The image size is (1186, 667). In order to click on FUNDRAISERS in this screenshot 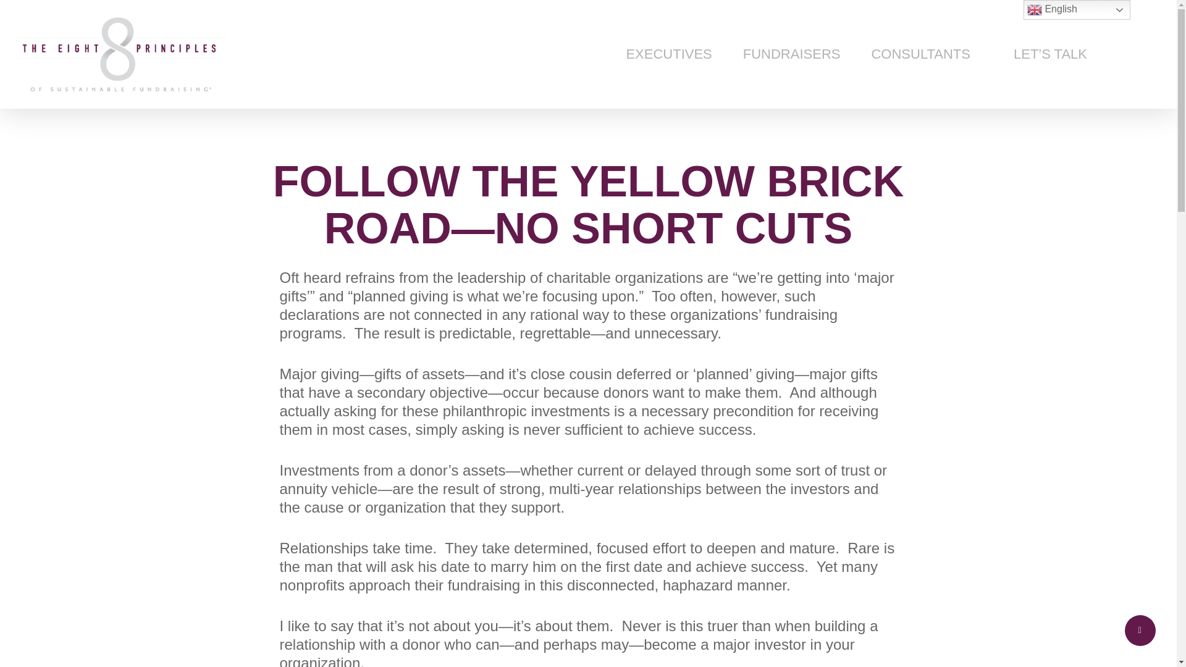, I will do `click(792, 54)`.